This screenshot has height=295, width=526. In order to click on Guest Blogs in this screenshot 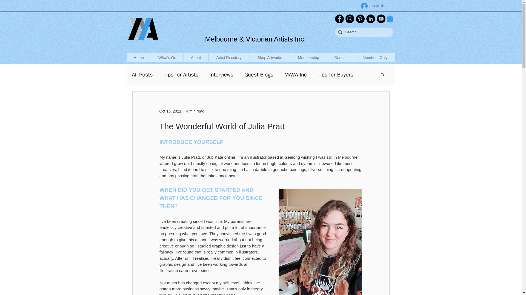, I will do `click(259, 75)`.